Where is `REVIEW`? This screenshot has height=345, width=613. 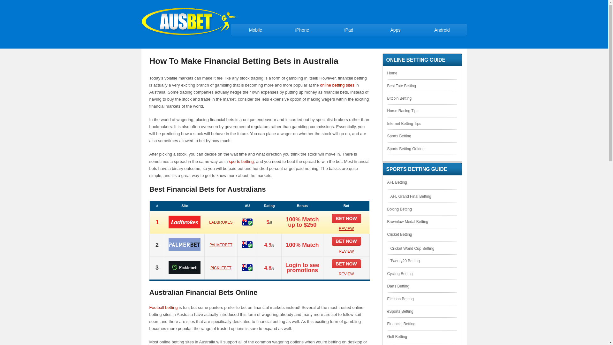
REVIEW is located at coordinates (346, 274).